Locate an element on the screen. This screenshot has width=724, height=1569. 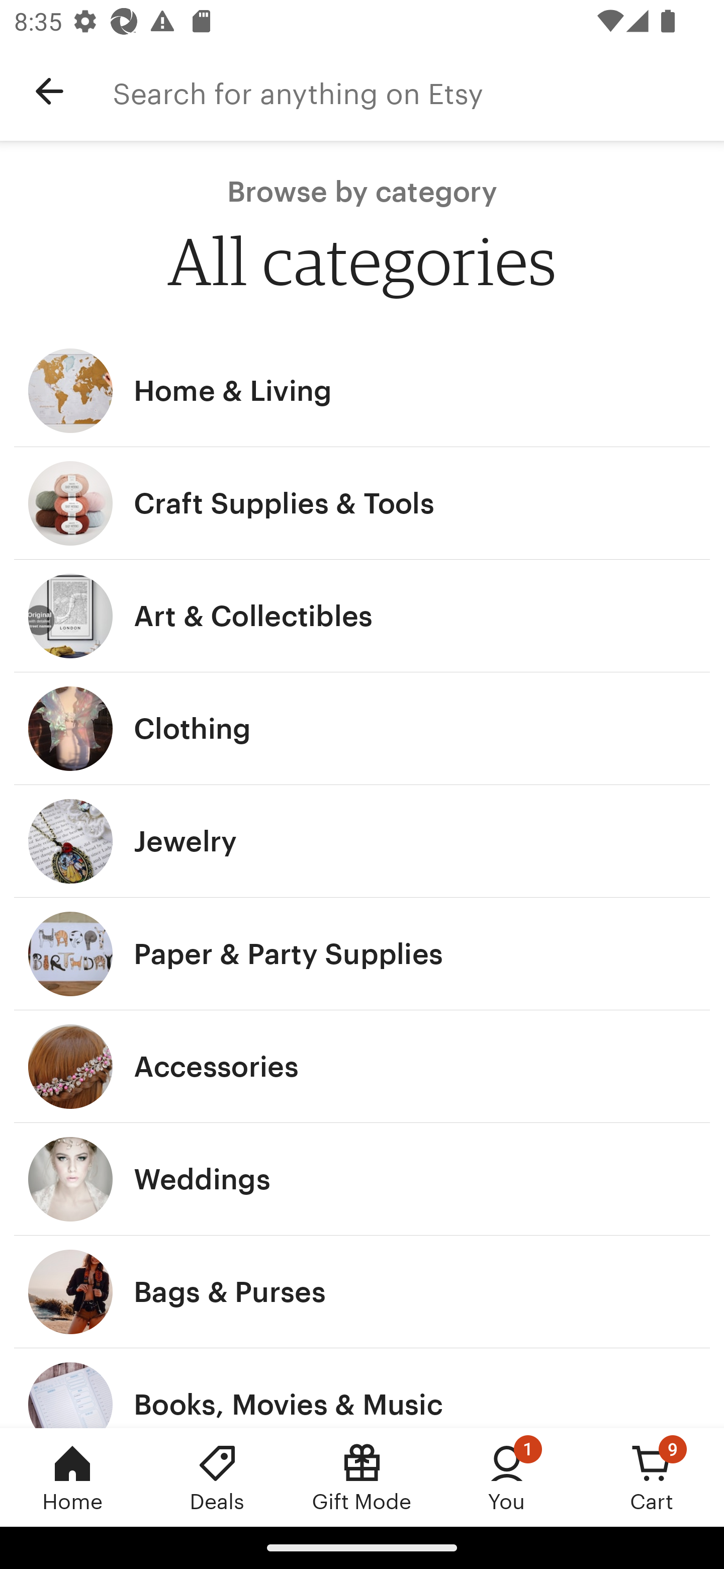
Clothing is located at coordinates (362, 729).